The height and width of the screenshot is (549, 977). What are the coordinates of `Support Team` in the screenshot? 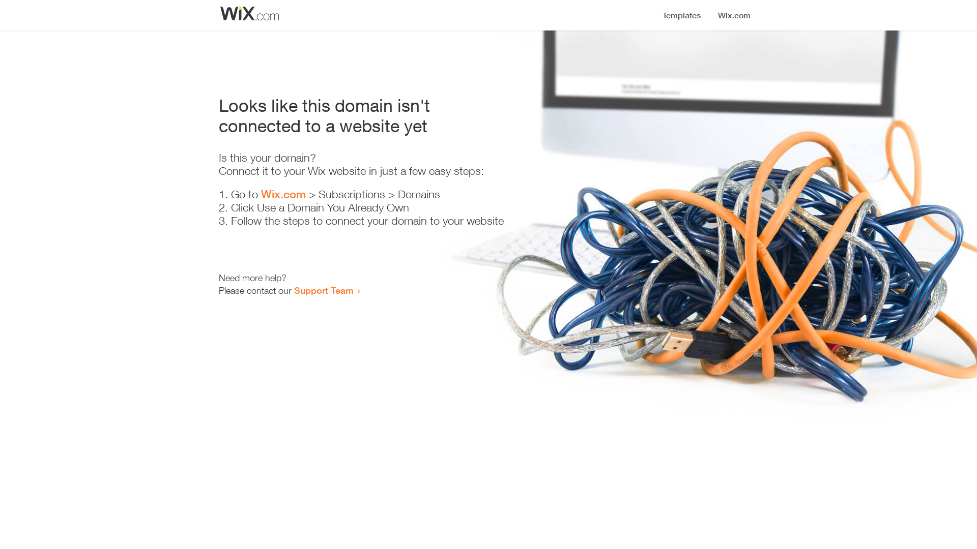 It's located at (324, 290).